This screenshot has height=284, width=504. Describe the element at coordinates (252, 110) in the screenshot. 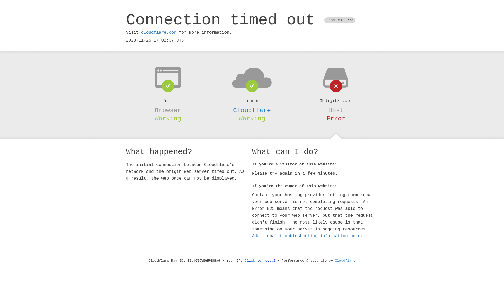

I see `Cloudflare` at that location.